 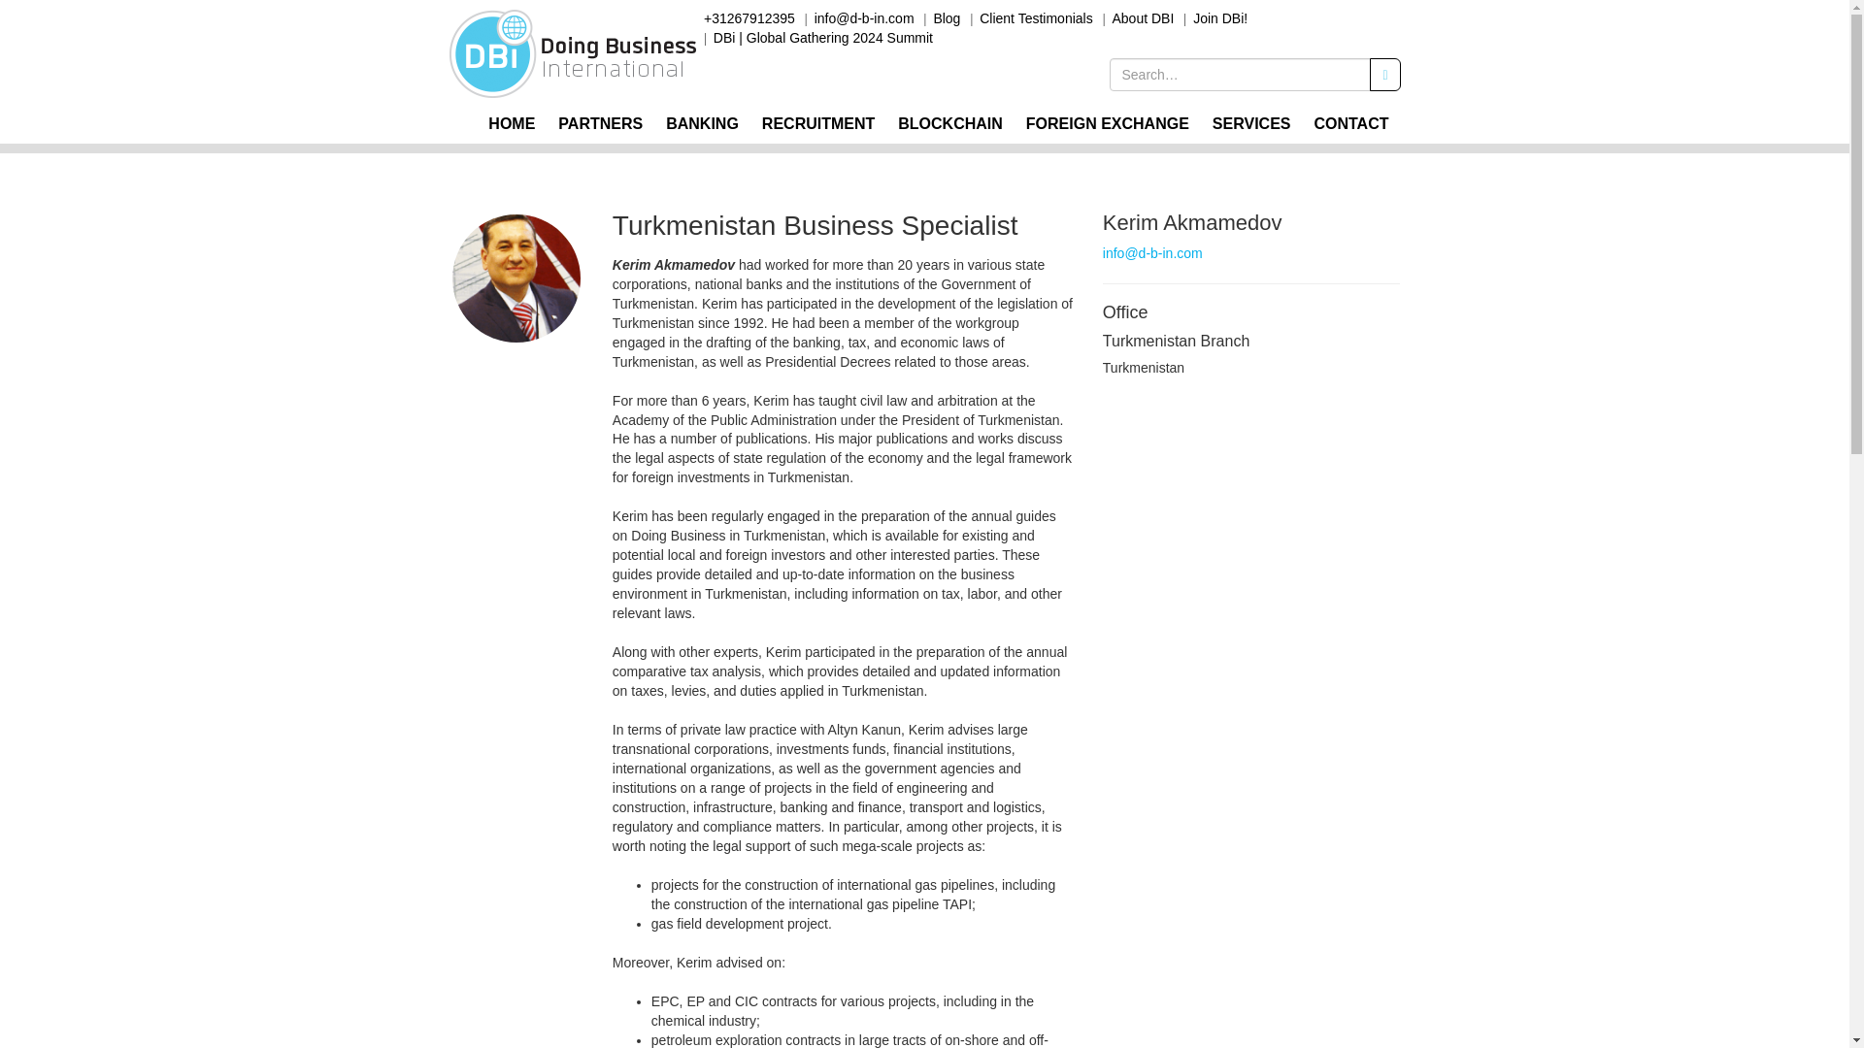 What do you see at coordinates (600, 124) in the screenshot?
I see `PARTNERS` at bounding box center [600, 124].